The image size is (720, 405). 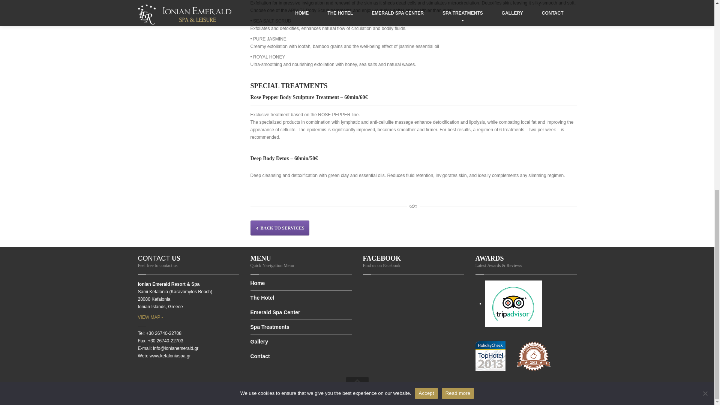 I want to click on Greek, so click(x=559, y=397).